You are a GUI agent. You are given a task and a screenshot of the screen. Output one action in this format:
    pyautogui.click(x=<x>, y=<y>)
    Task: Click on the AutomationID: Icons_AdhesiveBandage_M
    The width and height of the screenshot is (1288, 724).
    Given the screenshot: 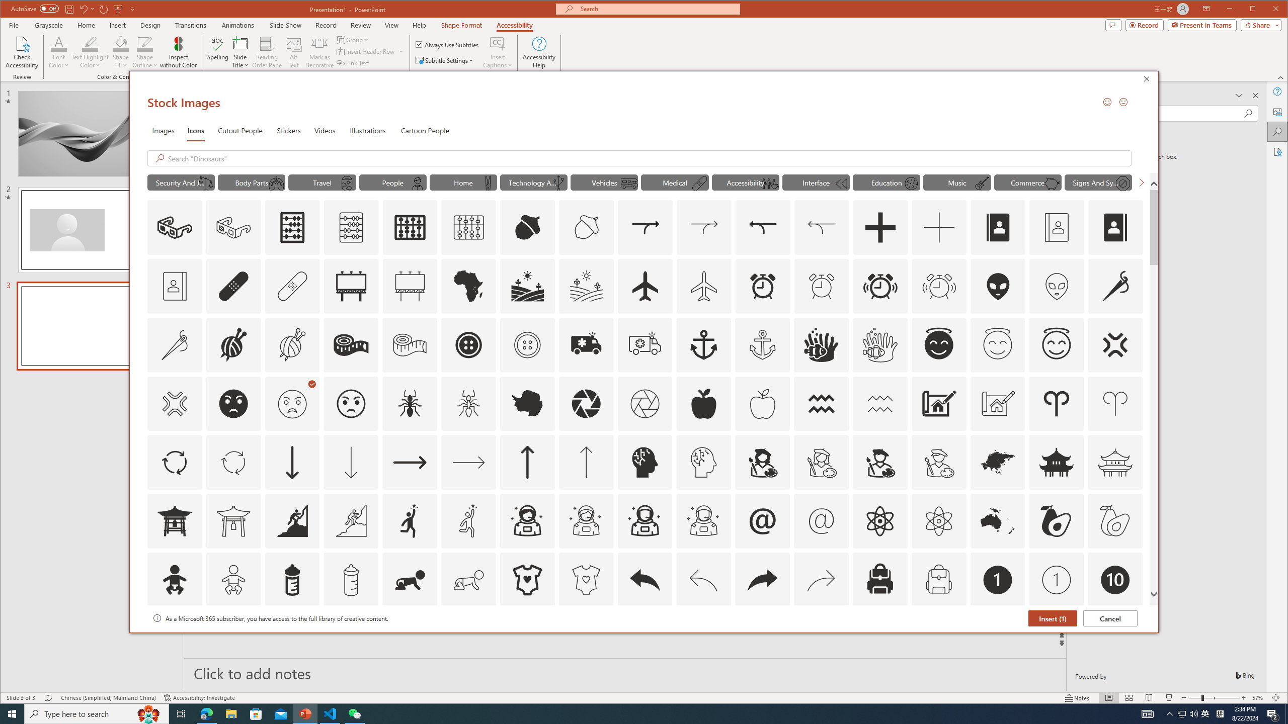 What is the action you would take?
    pyautogui.click(x=292, y=286)
    